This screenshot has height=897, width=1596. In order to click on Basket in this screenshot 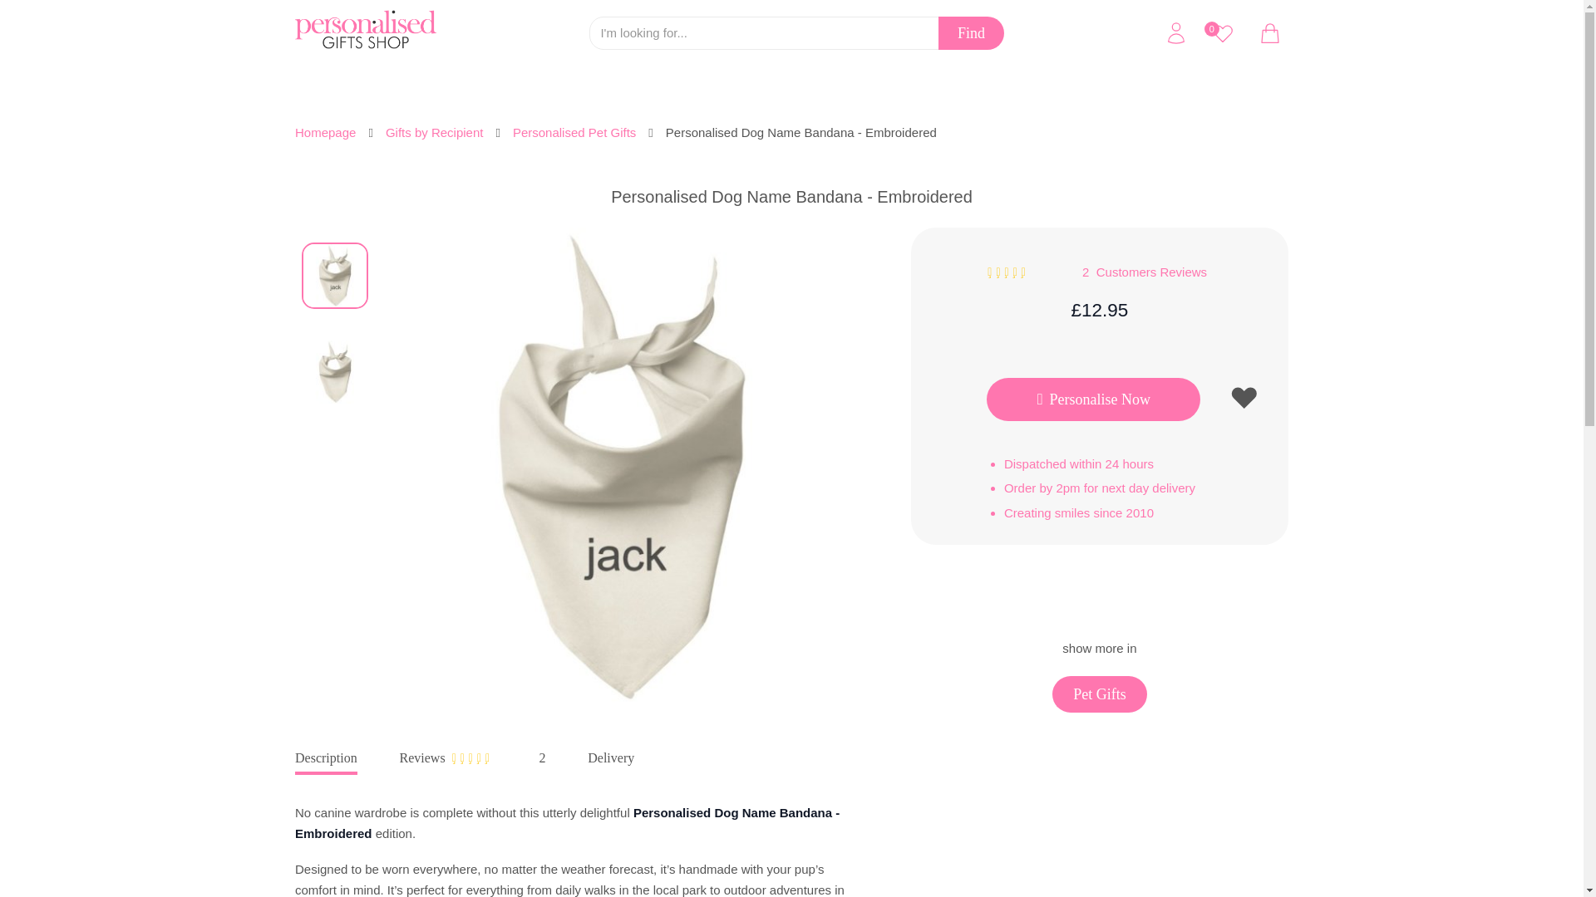, I will do `click(1269, 33)`.